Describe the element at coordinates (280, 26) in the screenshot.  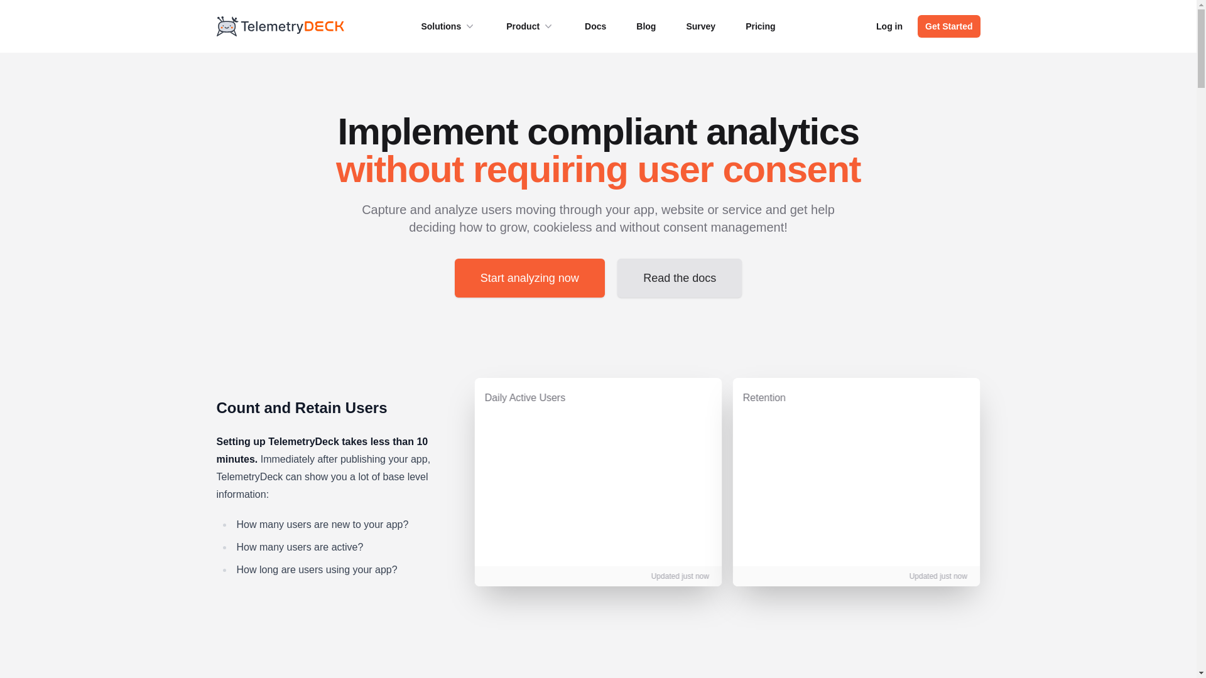
I see `TelemetryDeck` at that location.